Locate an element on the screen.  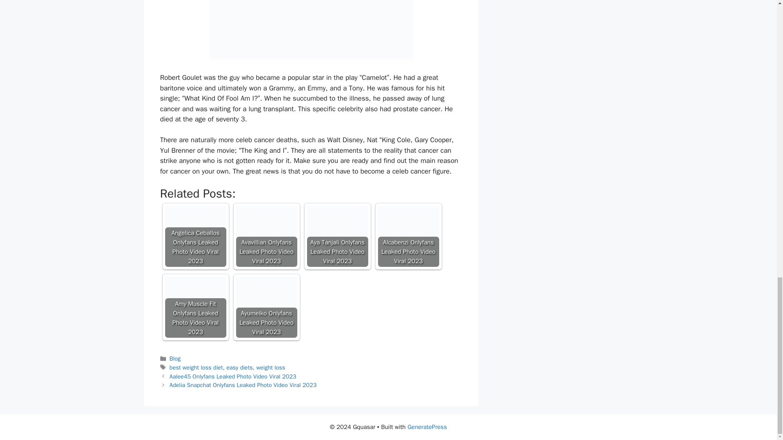
Aalee45 Onlyfans Leaked Photo Video Viral 2023 is located at coordinates (233, 376).